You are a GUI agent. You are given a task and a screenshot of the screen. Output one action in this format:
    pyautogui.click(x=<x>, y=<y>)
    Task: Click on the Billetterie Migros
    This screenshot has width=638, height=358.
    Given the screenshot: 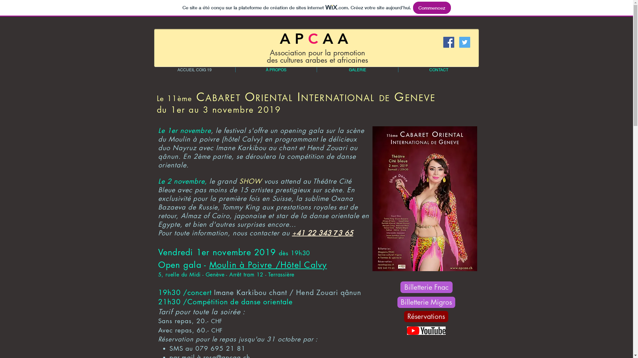 What is the action you would take?
    pyautogui.click(x=426, y=302)
    